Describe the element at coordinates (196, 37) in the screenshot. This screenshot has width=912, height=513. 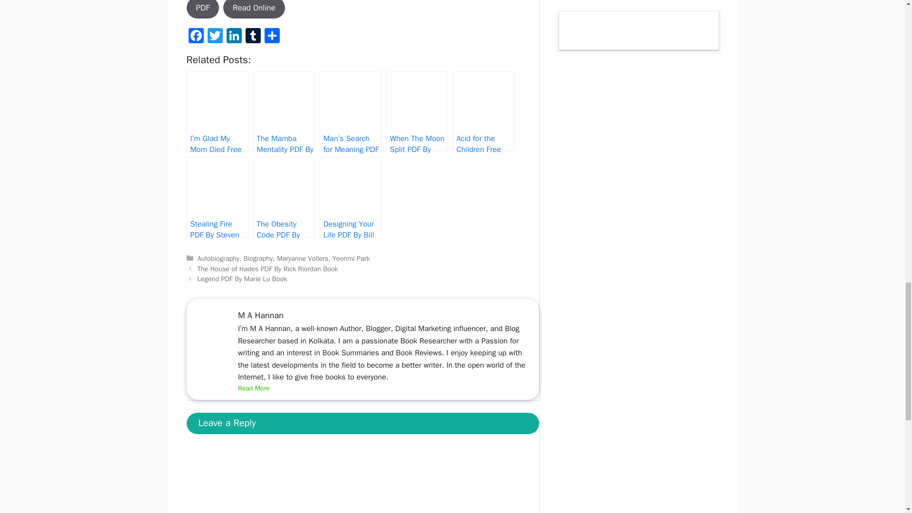
I see `Facebook` at that location.